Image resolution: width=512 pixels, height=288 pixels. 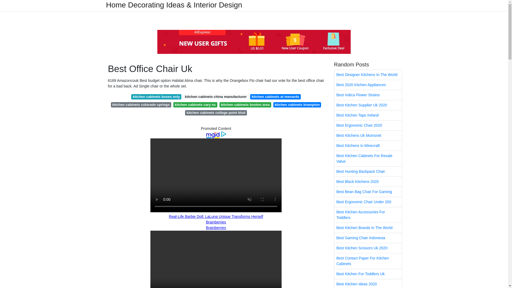 What do you see at coordinates (368, 158) in the screenshot?
I see `Best Kitchen Cabinets For Resale Value` at bounding box center [368, 158].